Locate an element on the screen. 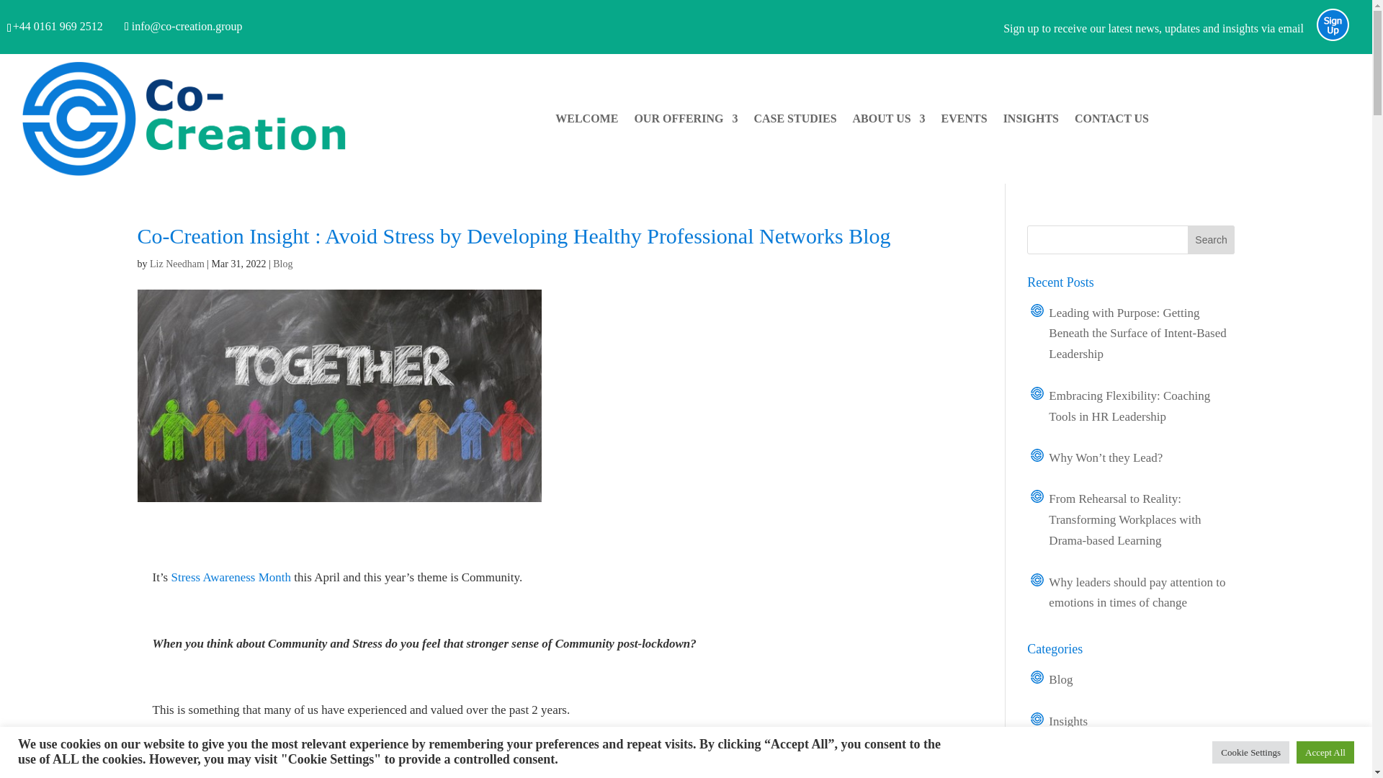  Posts by Liz Needham is located at coordinates (177, 264).